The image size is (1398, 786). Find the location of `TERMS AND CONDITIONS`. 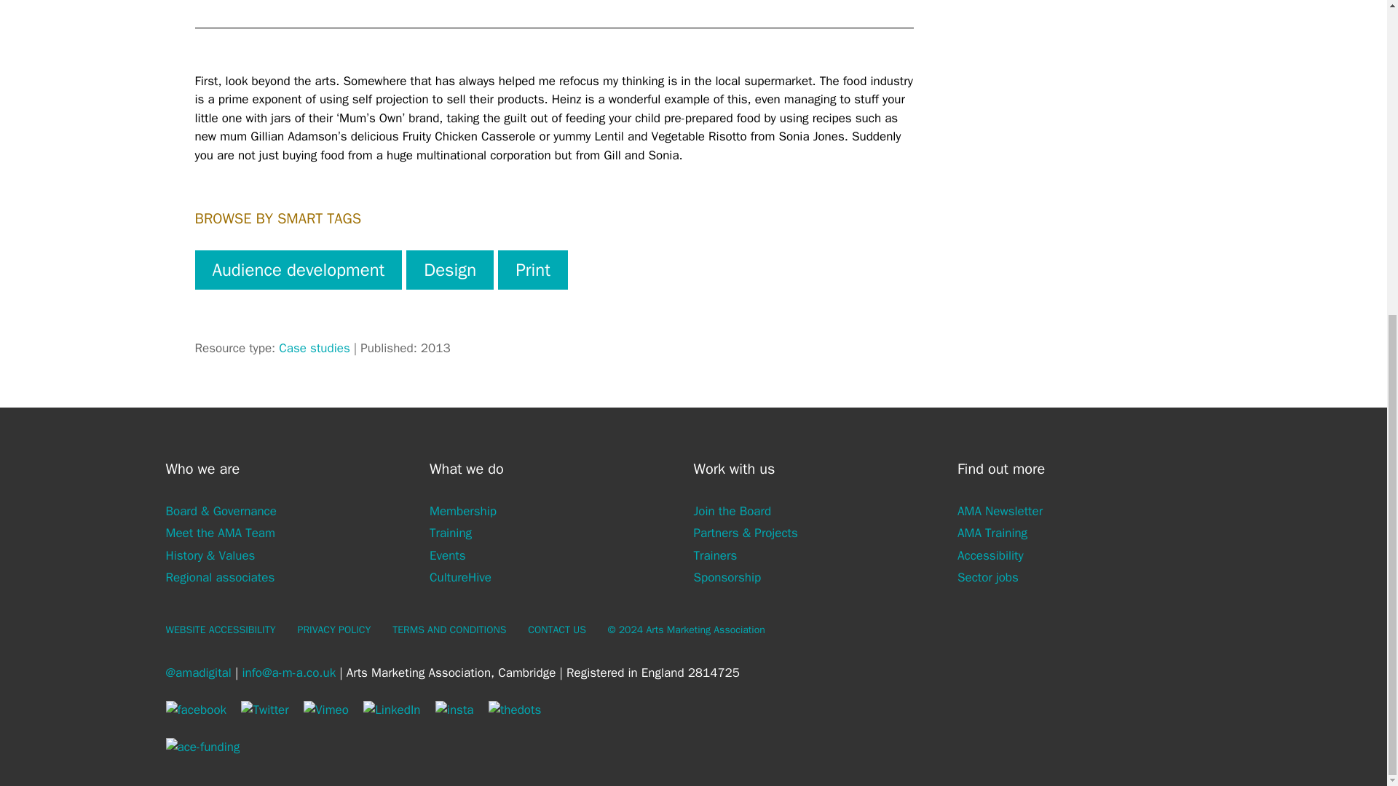

TERMS AND CONDITIONS is located at coordinates (449, 630).